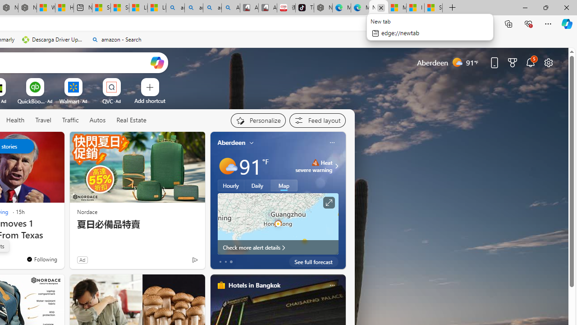  I want to click on tab-1, so click(225, 262).